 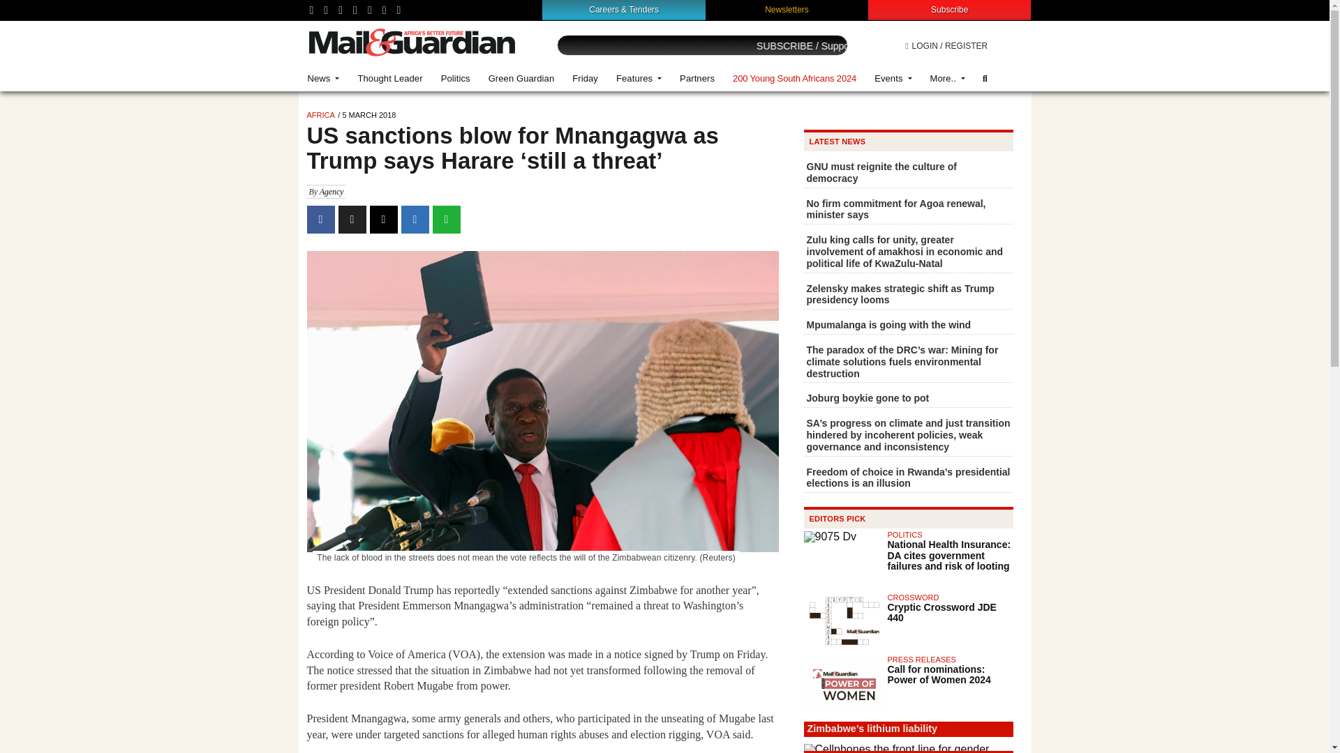 I want to click on Friday, so click(x=585, y=78).